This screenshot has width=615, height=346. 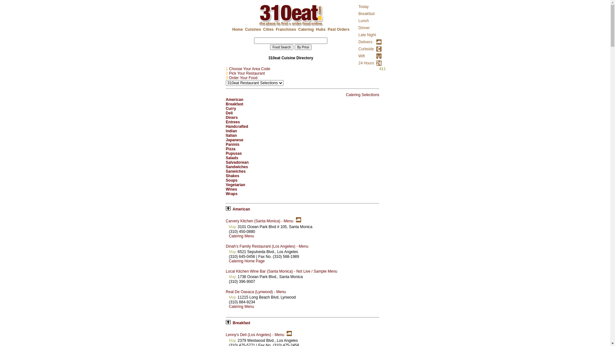 I want to click on Home, so click(x=238, y=29).